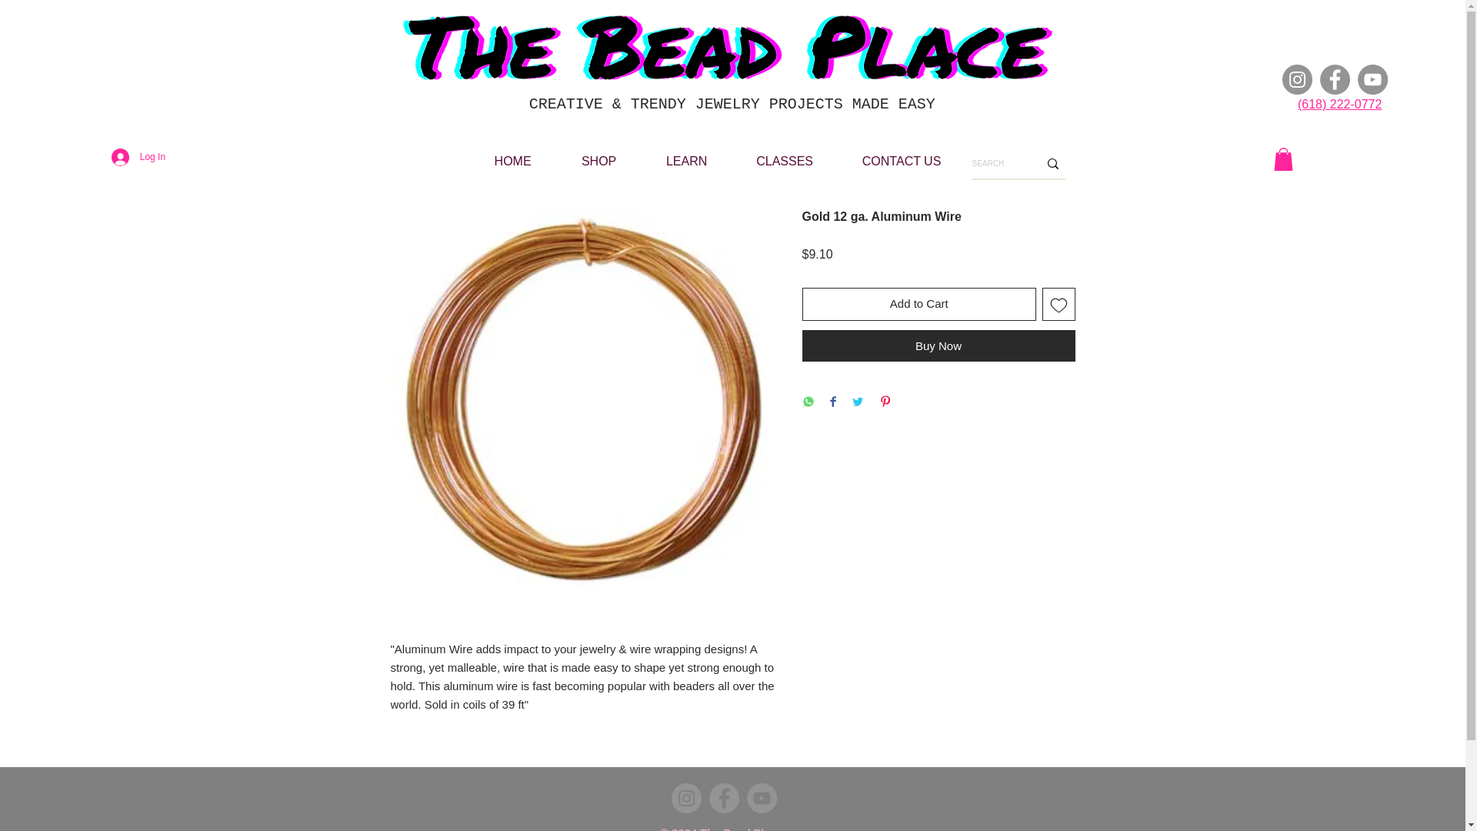 Image resolution: width=1477 pixels, height=831 pixels. What do you see at coordinates (919, 303) in the screenshot?
I see `Add to Cart` at bounding box center [919, 303].